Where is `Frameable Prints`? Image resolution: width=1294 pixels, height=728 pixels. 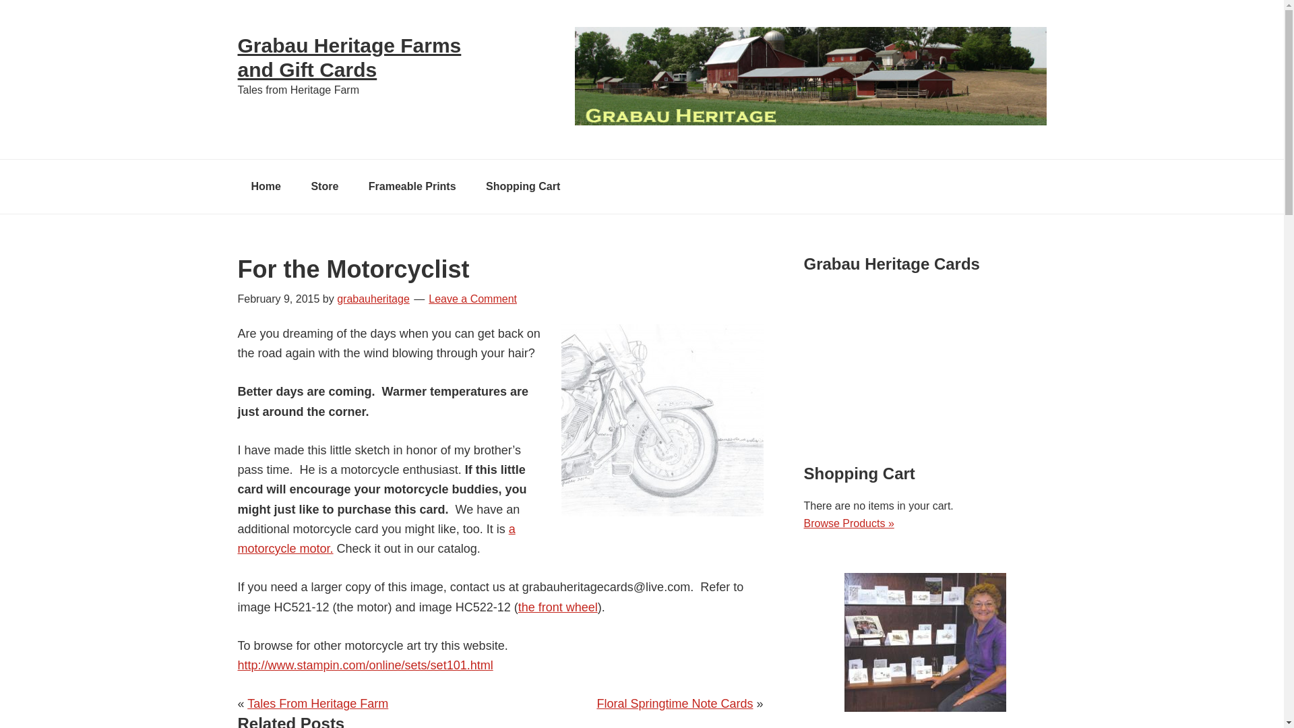 Frameable Prints is located at coordinates (412, 186).